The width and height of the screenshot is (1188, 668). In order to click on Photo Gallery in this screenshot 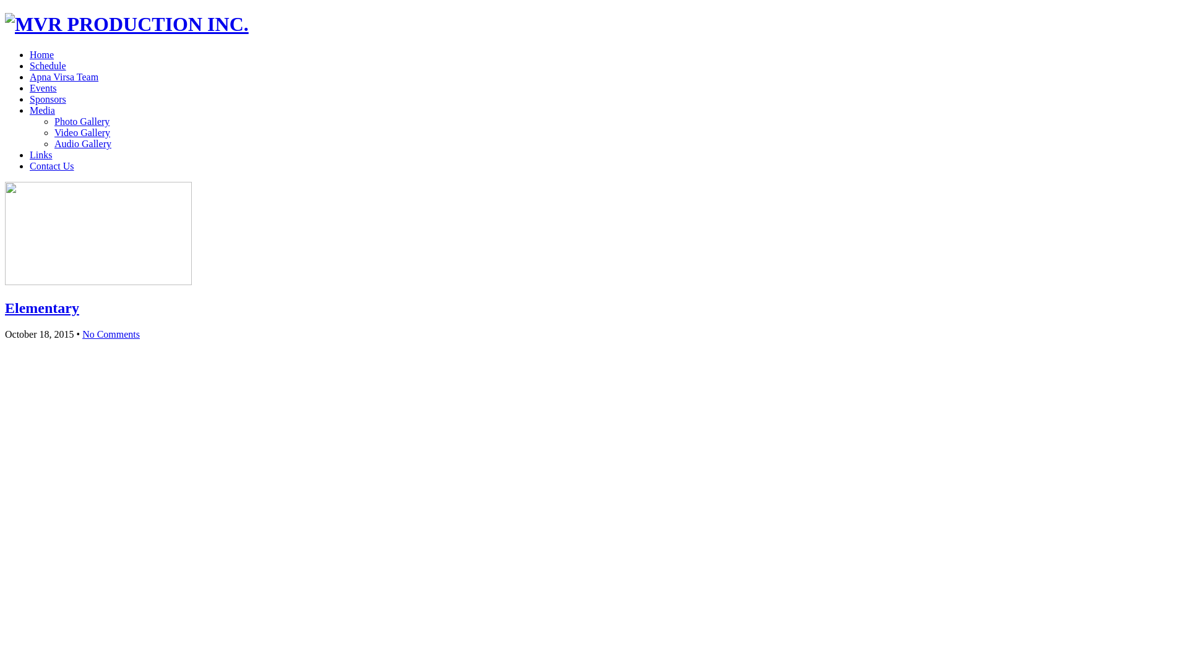, I will do `click(82, 121)`.